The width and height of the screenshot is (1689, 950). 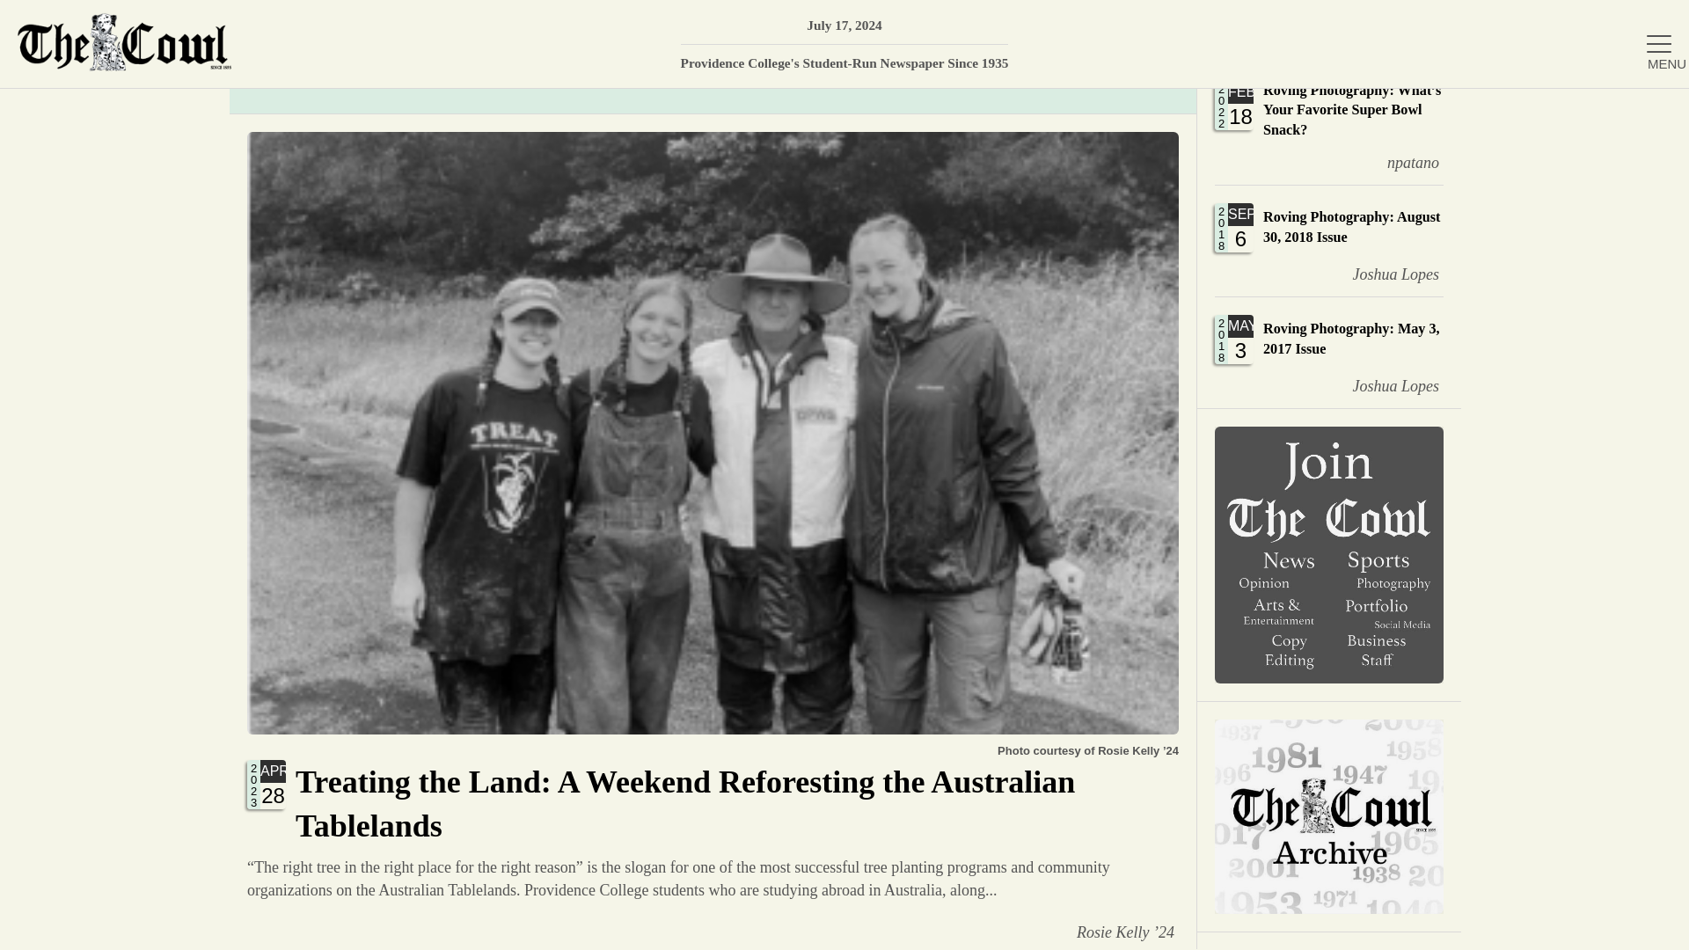 What do you see at coordinates (1382, 274) in the screenshot?
I see `Roving Photography: May 3, 2017 Issue` at bounding box center [1382, 274].